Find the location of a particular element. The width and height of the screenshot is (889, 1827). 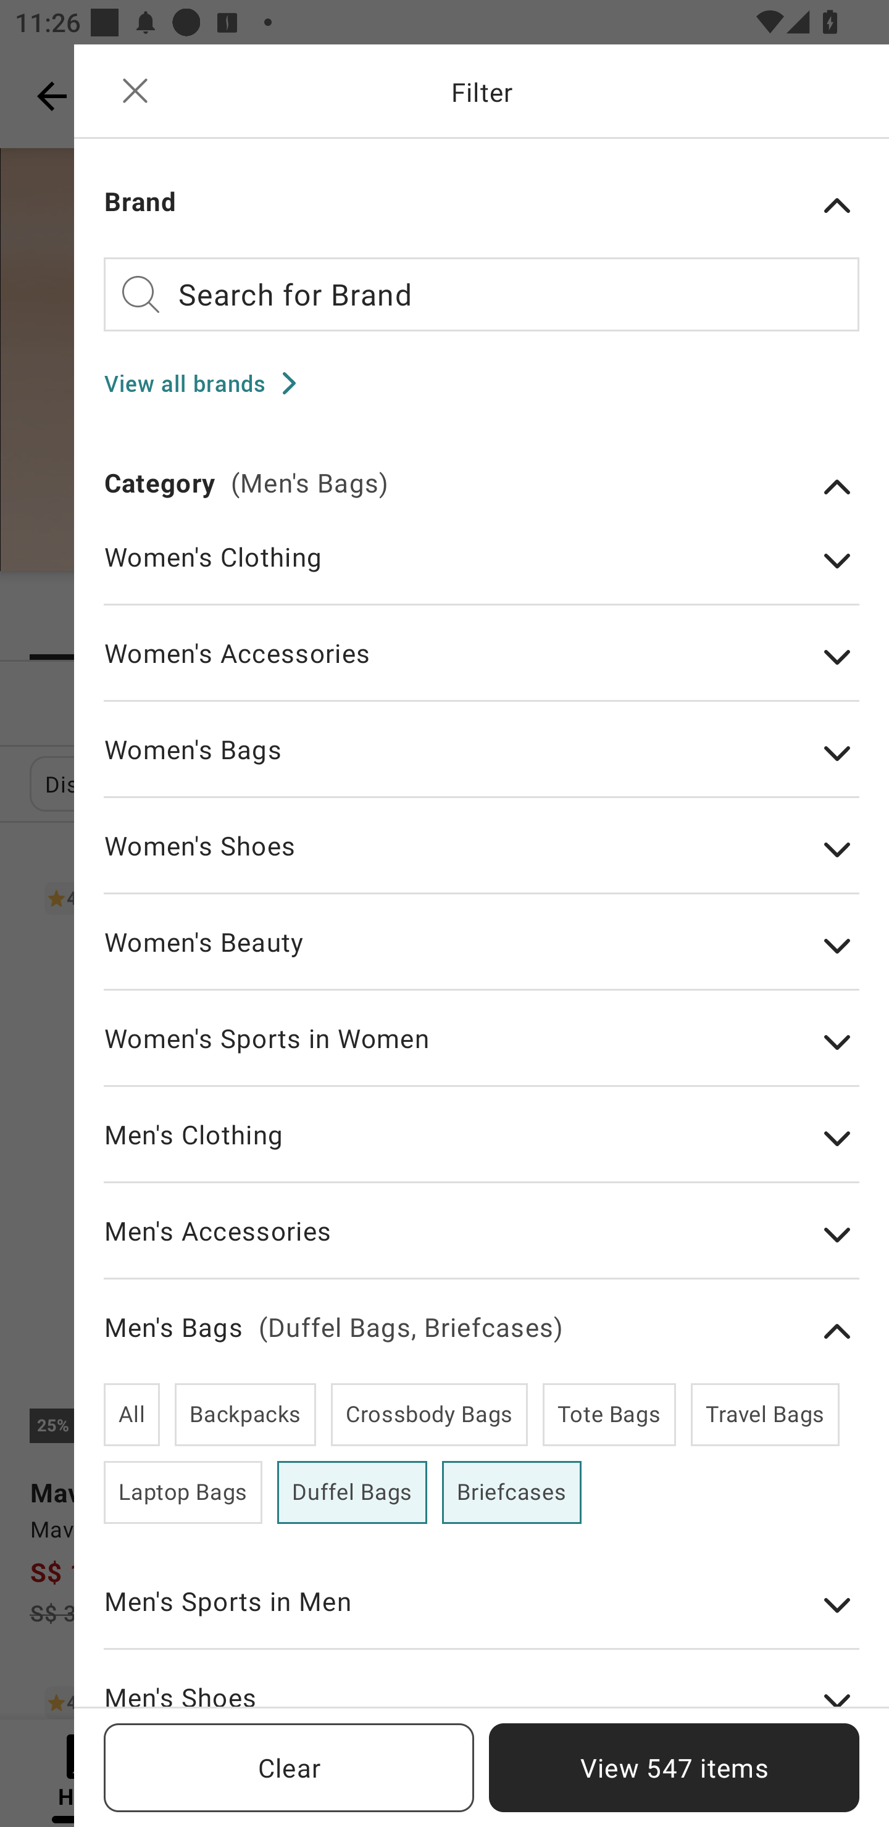

Women's Bags is located at coordinates (482, 764).